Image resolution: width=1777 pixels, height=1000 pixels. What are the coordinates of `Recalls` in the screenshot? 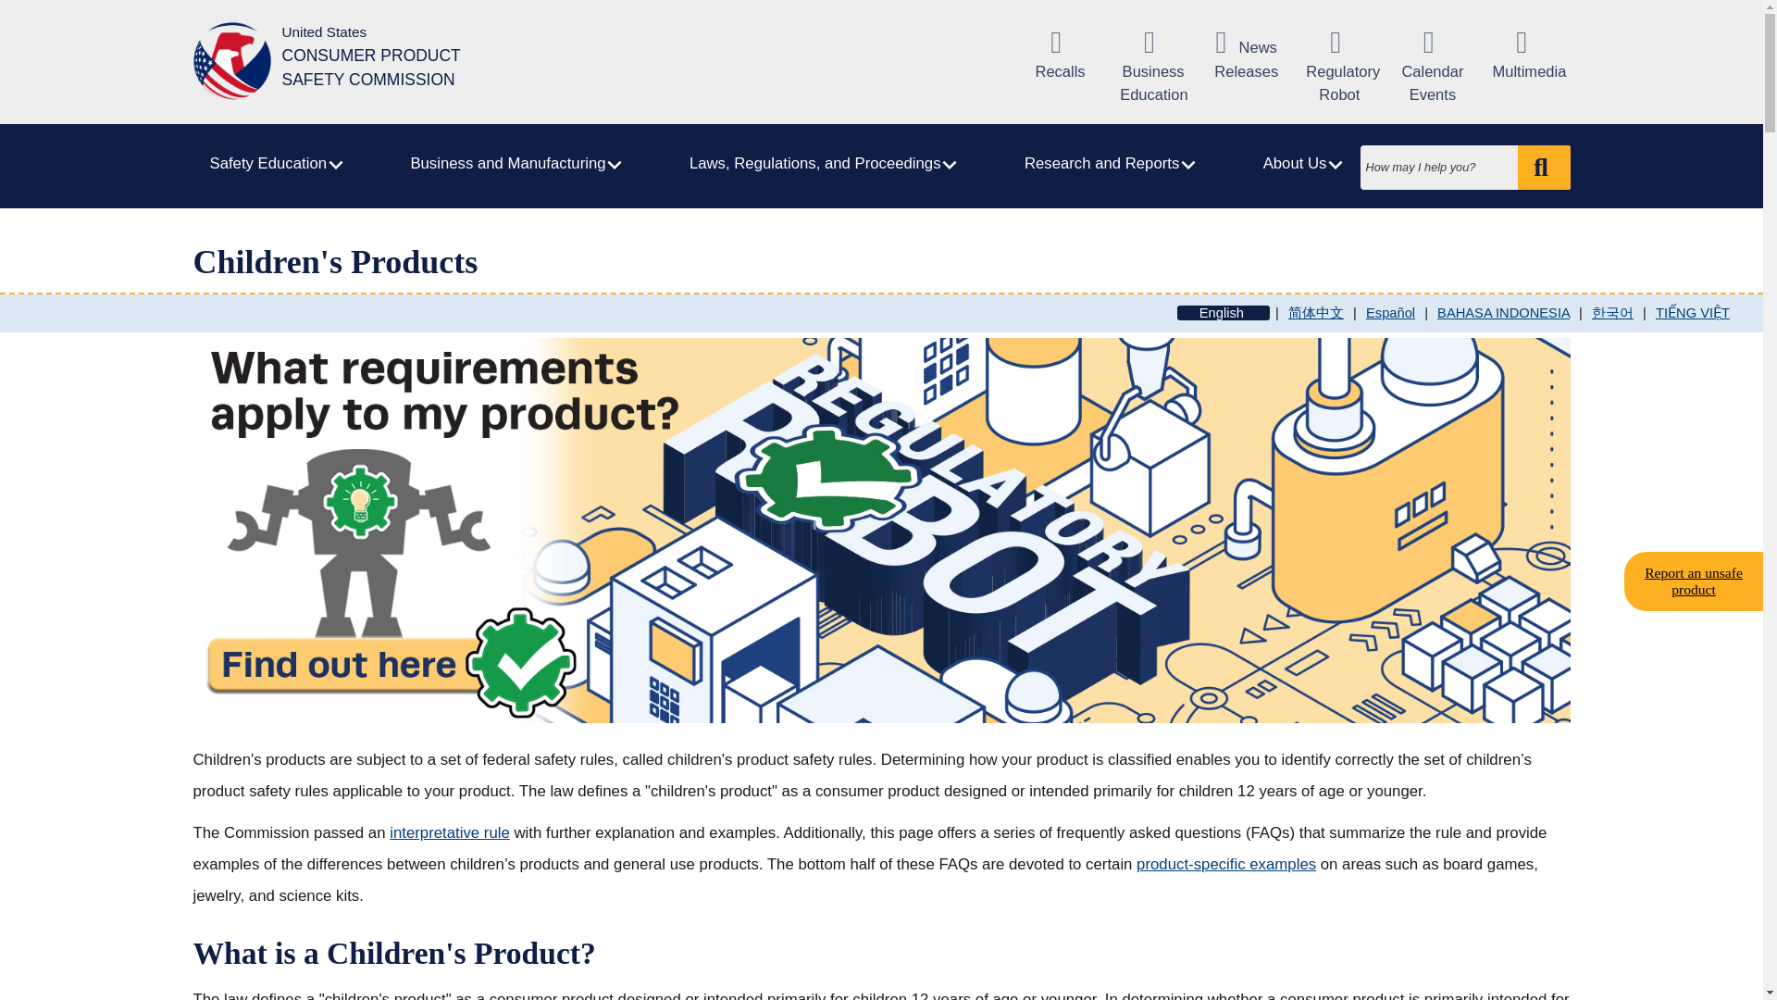 It's located at (1061, 56).